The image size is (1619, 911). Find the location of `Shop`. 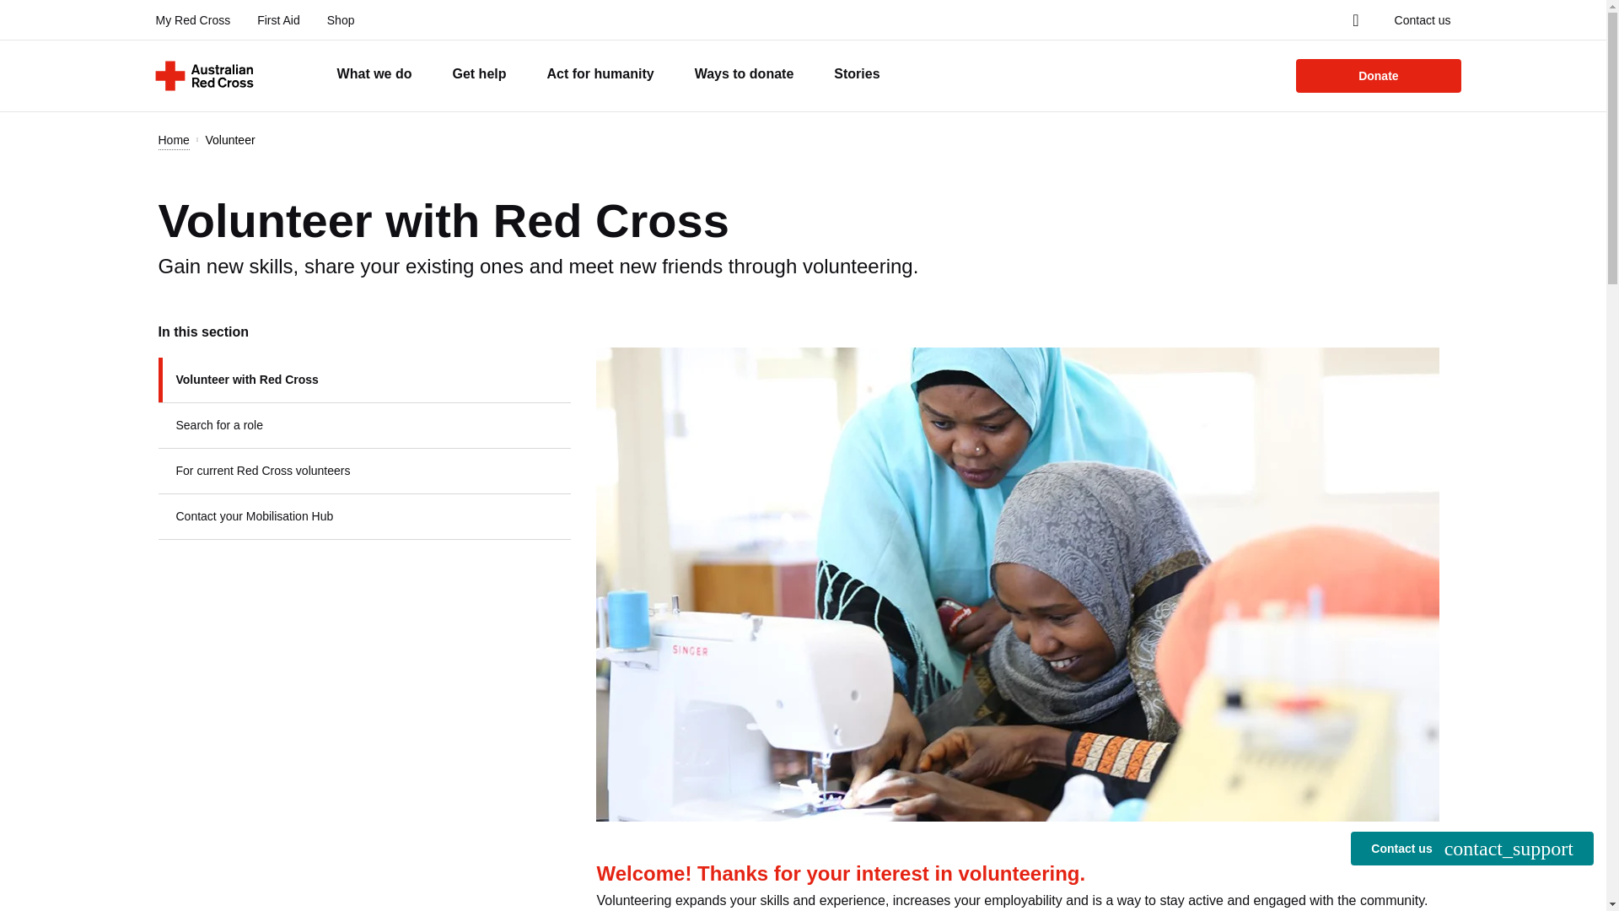

Shop is located at coordinates (341, 20).